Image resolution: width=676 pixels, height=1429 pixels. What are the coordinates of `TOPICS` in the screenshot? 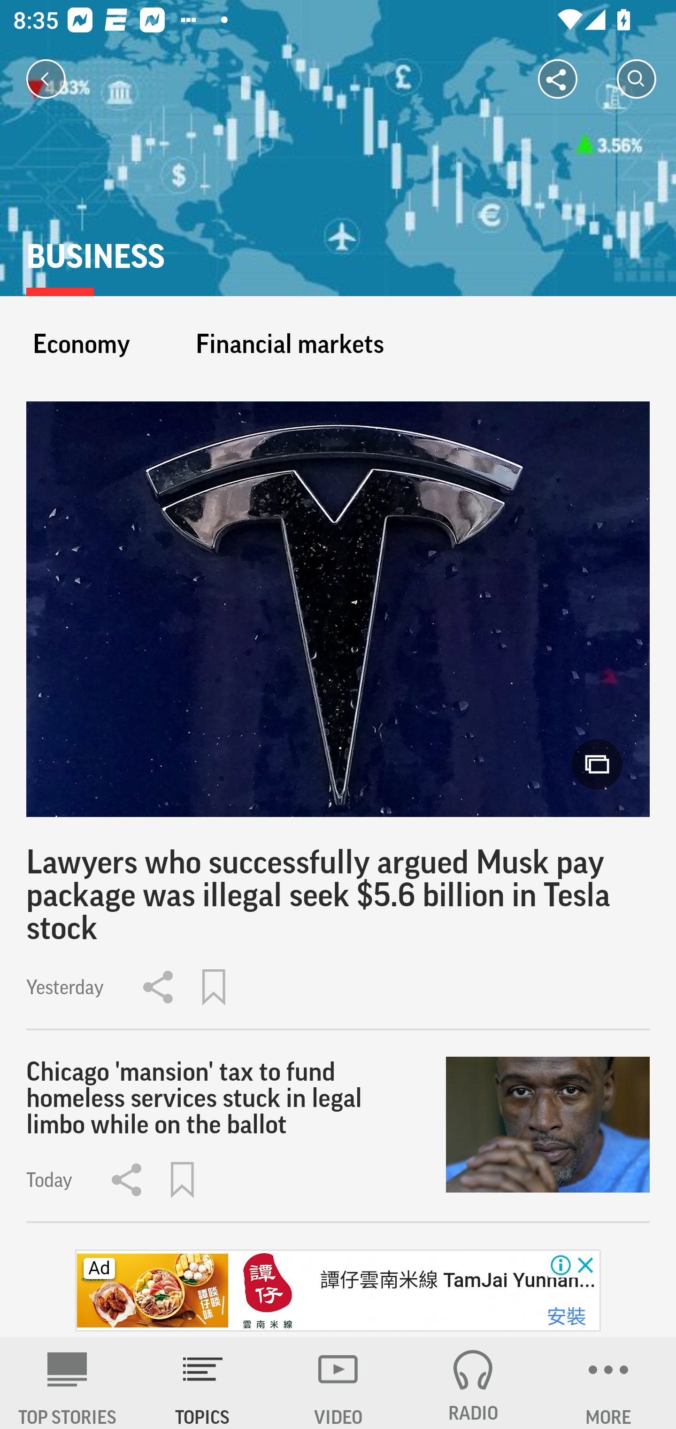 It's located at (203, 1383).